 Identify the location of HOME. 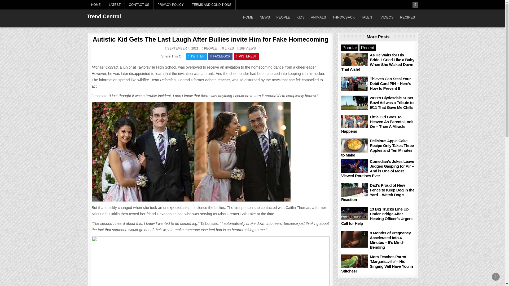
(96, 5).